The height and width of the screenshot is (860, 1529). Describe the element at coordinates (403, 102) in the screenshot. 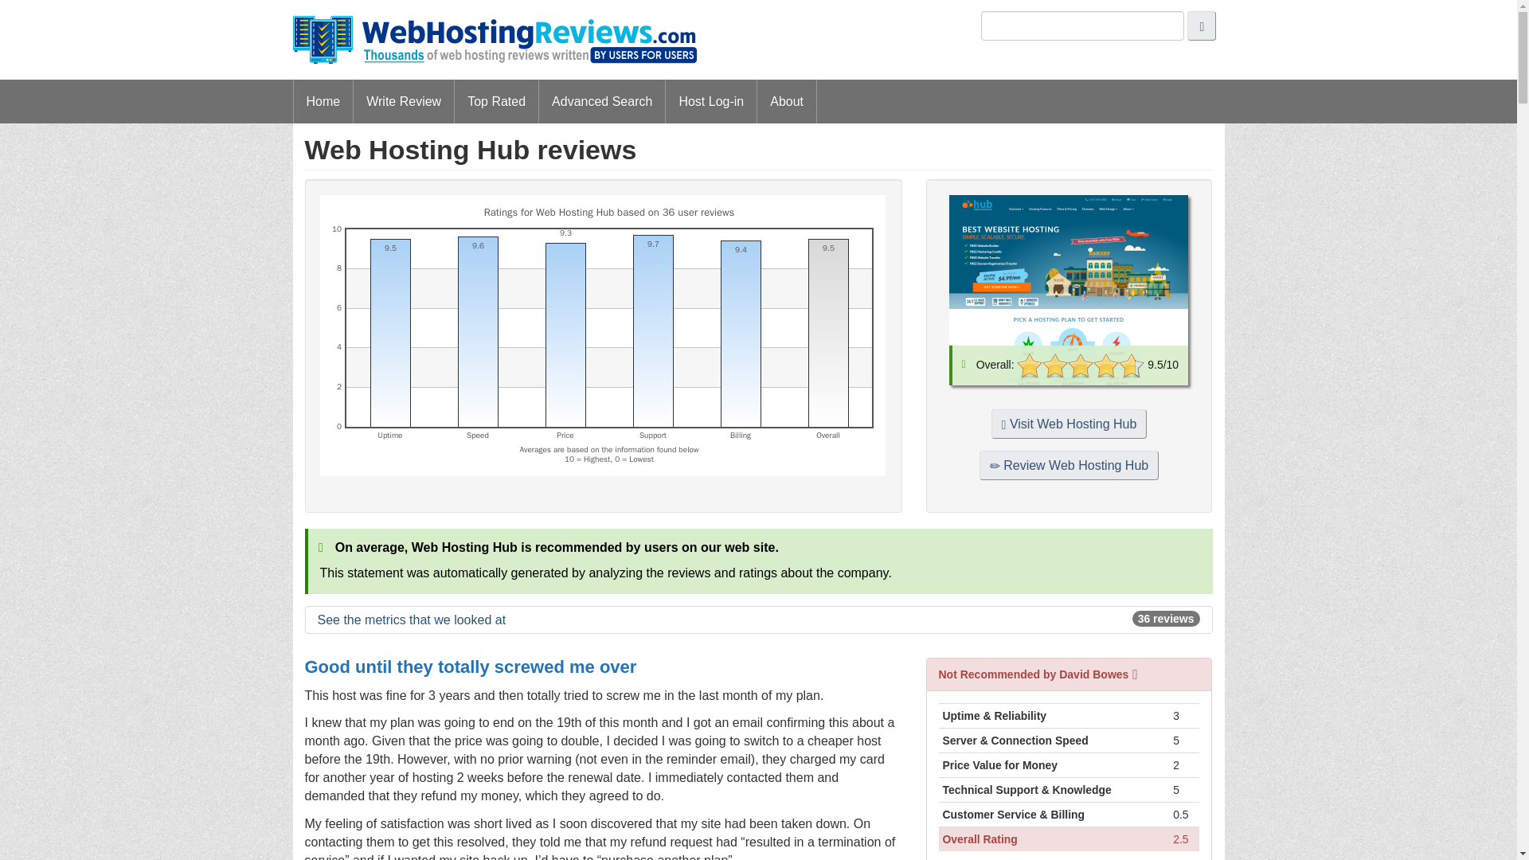

I see `Write Review` at that location.